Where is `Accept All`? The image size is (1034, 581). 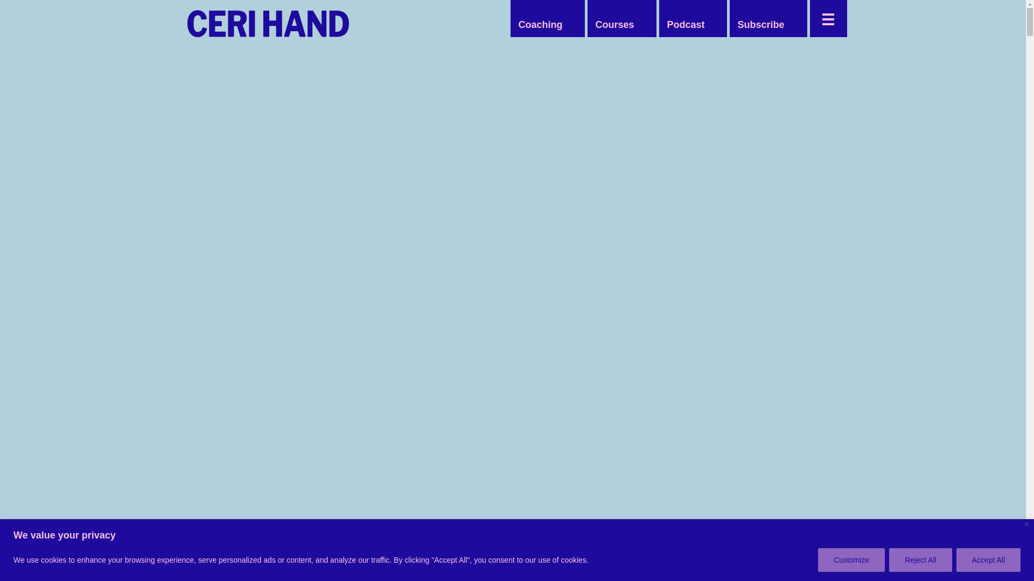 Accept All is located at coordinates (989, 559).